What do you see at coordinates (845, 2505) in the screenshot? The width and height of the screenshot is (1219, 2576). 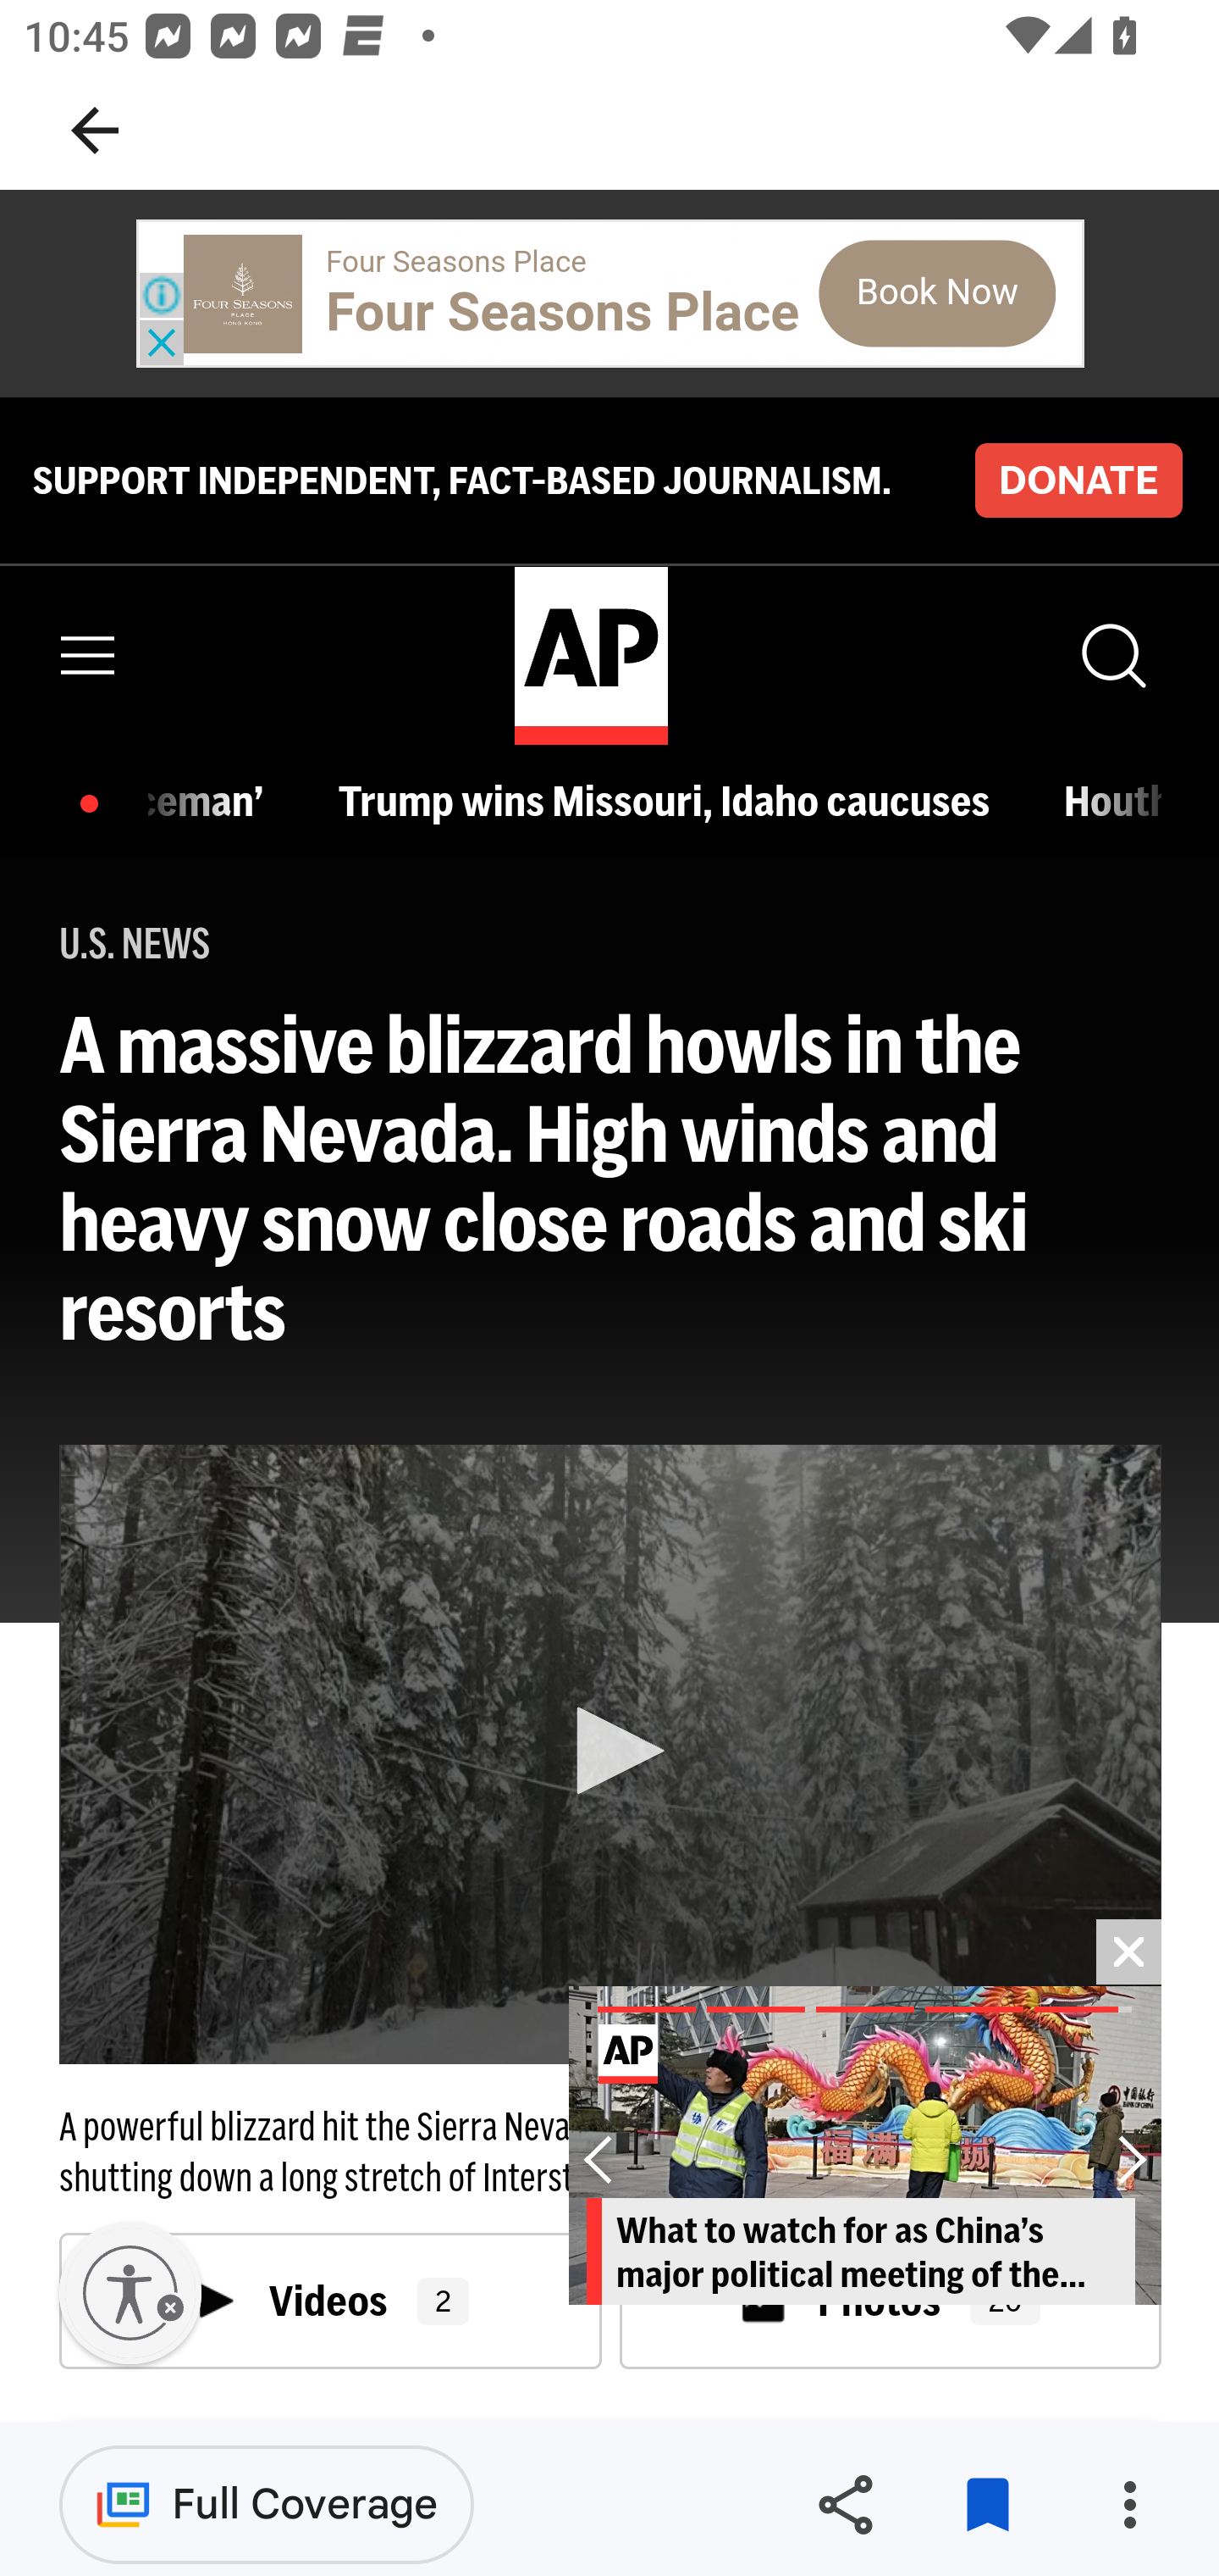 I see `Share` at bounding box center [845, 2505].